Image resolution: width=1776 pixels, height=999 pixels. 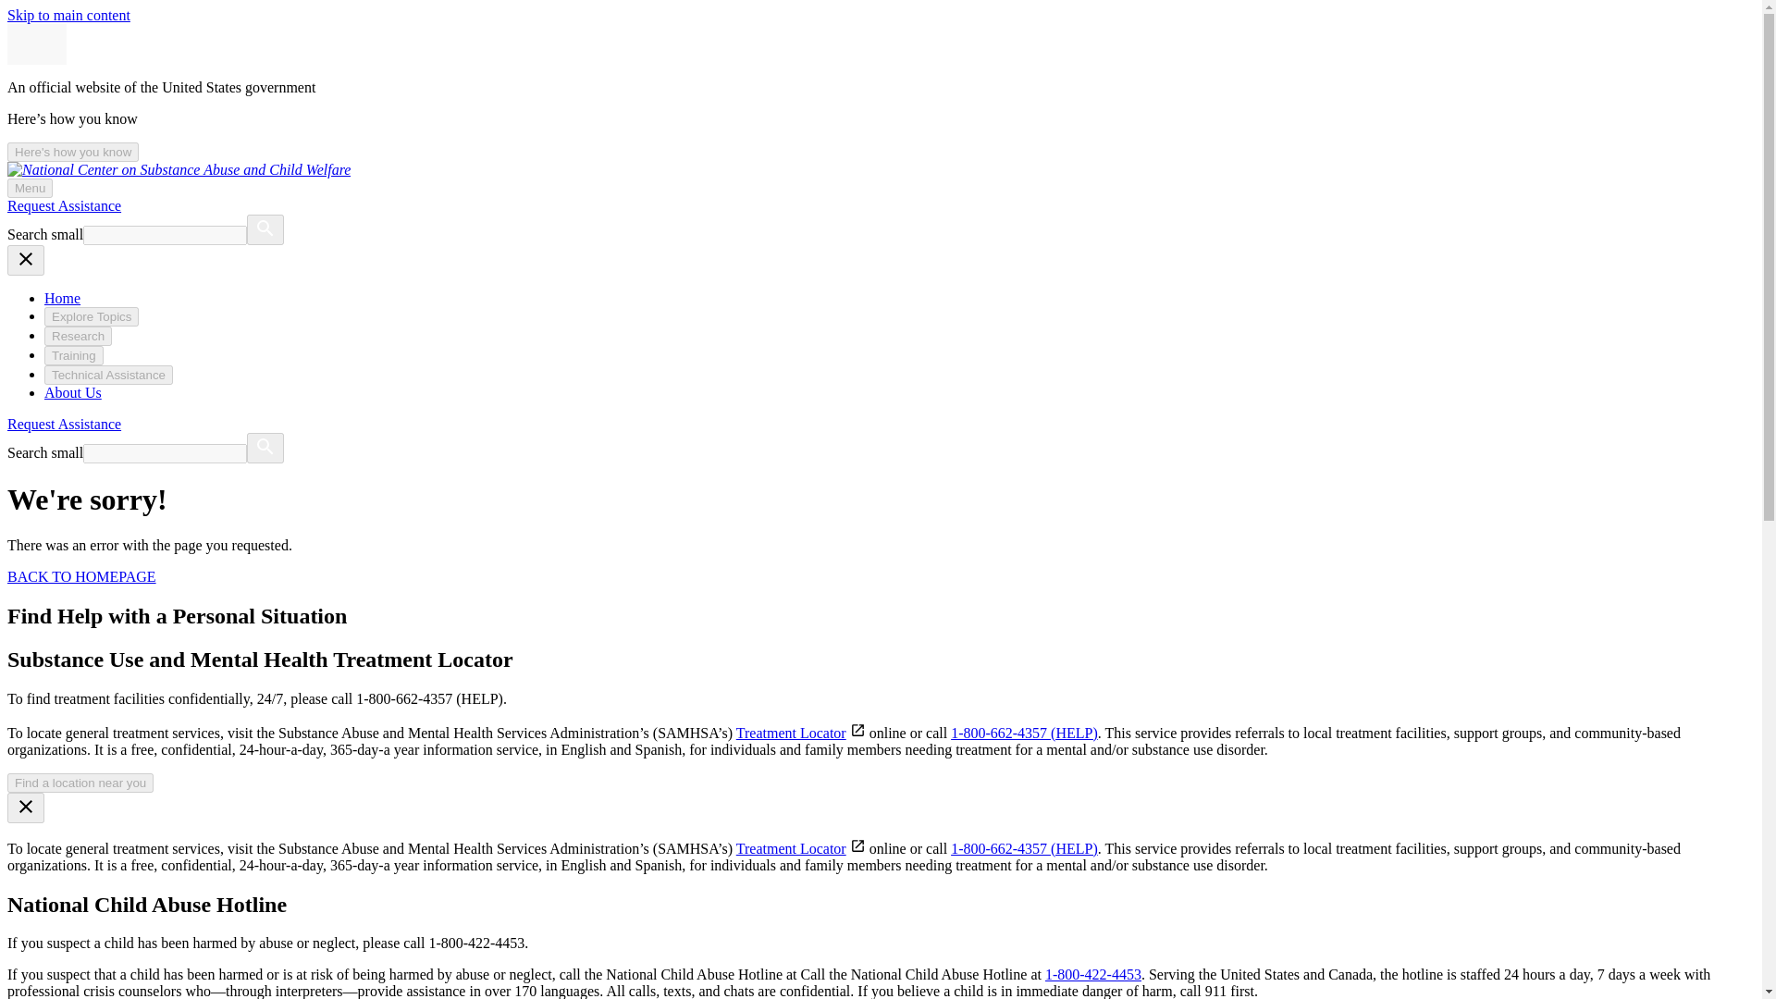 I want to click on About Us, so click(x=72, y=392).